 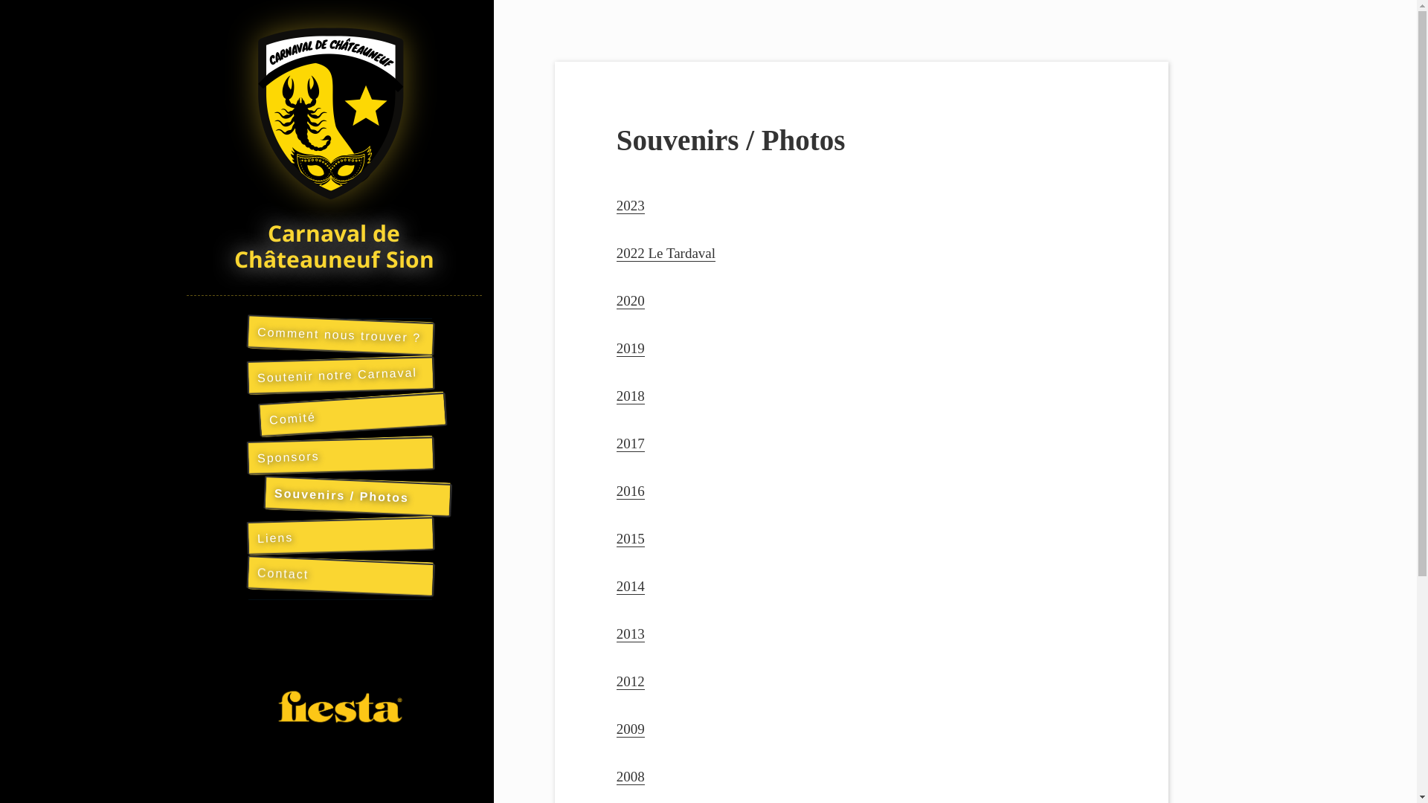 What do you see at coordinates (340, 453) in the screenshot?
I see `Sponsors` at bounding box center [340, 453].